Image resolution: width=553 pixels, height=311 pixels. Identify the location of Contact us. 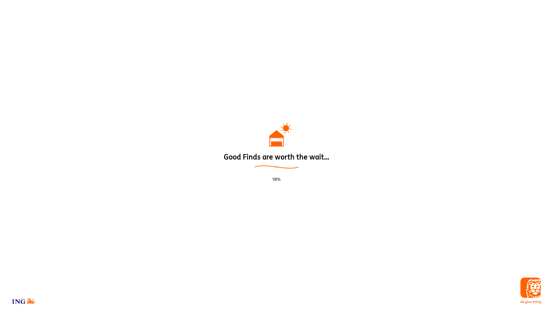
(327, 301).